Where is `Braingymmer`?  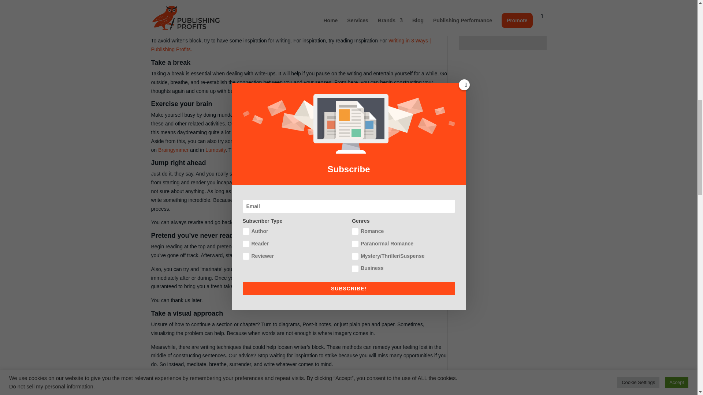
Braingymmer is located at coordinates (173, 150).